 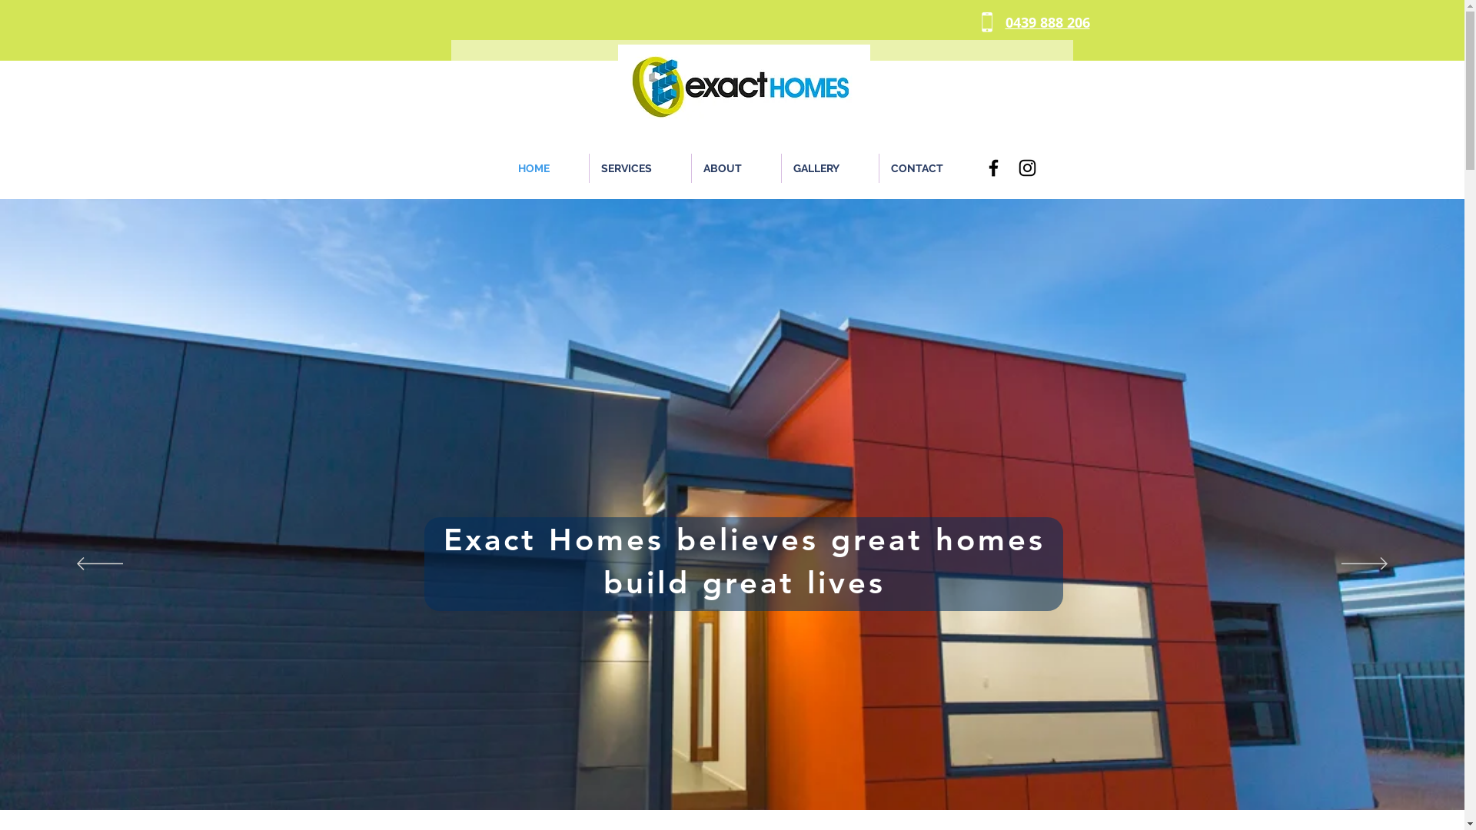 What do you see at coordinates (931, 168) in the screenshot?
I see `CONTACT` at bounding box center [931, 168].